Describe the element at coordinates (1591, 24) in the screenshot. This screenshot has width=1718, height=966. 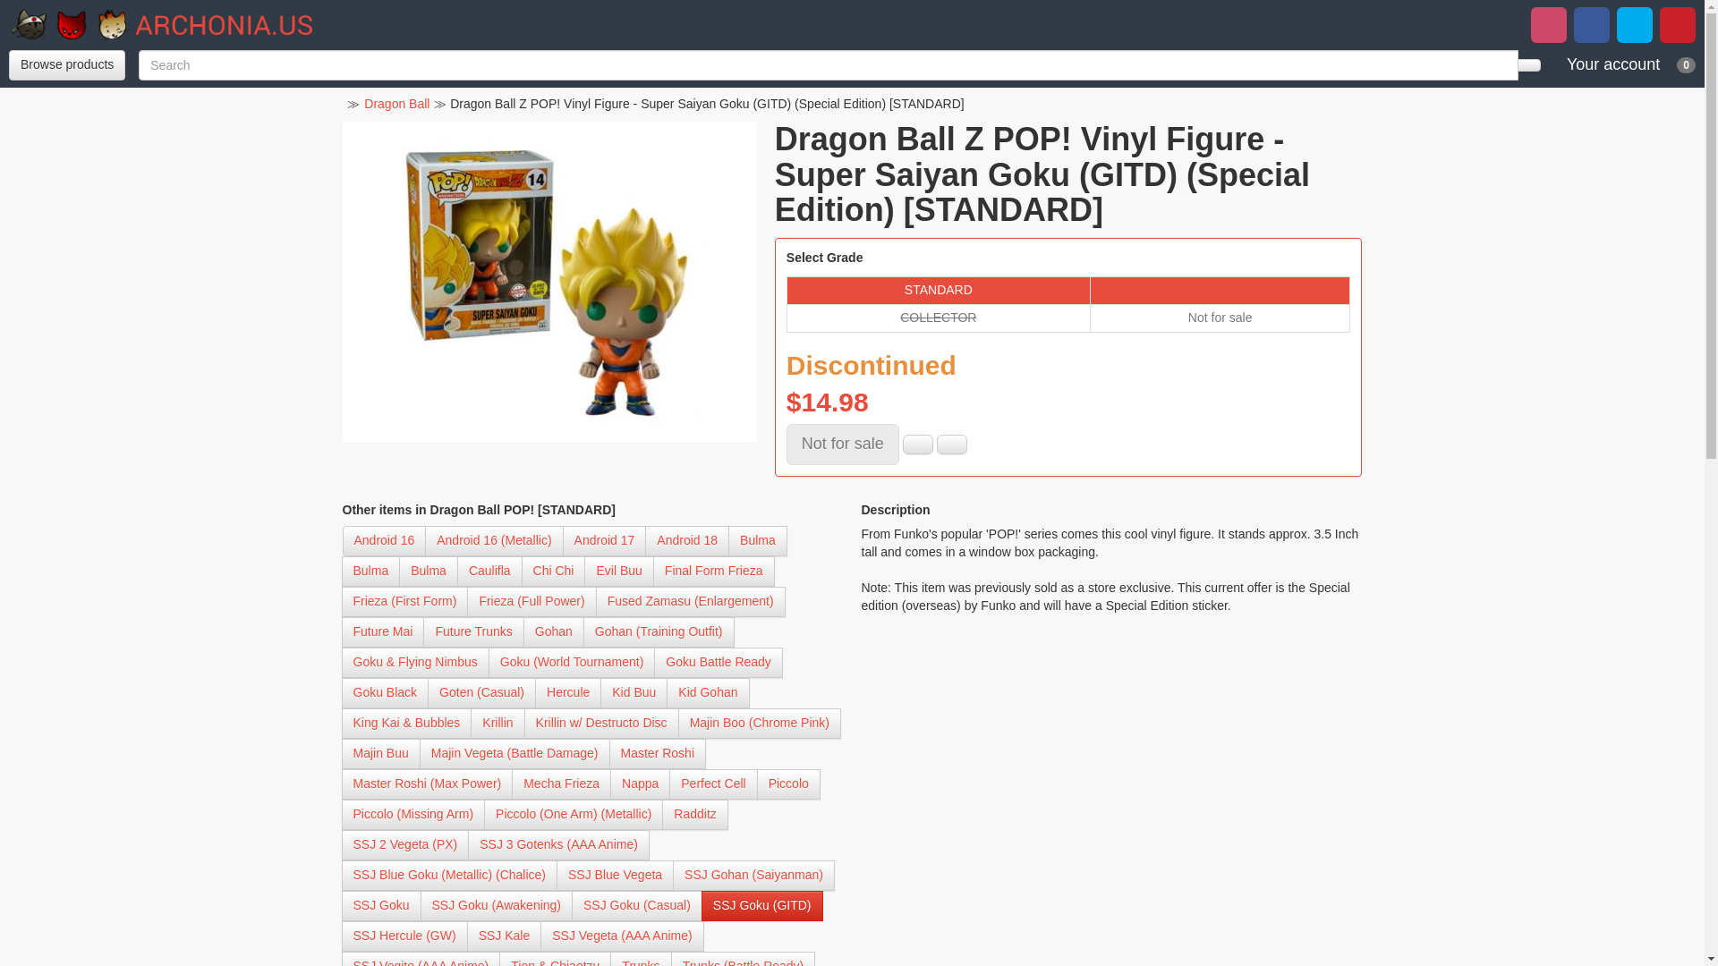
I see `Twitter` at that location.